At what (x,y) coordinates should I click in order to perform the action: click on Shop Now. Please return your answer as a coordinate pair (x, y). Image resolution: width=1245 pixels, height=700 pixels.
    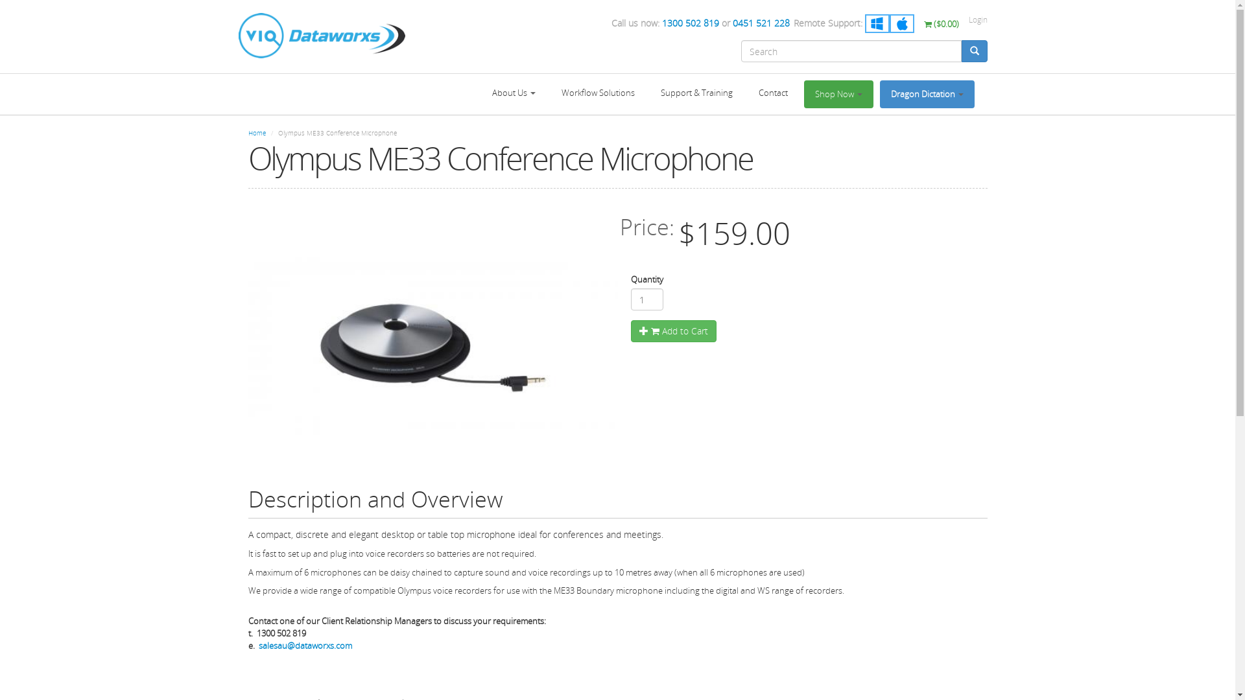
    Looking at the image, I should click on (839, 95).